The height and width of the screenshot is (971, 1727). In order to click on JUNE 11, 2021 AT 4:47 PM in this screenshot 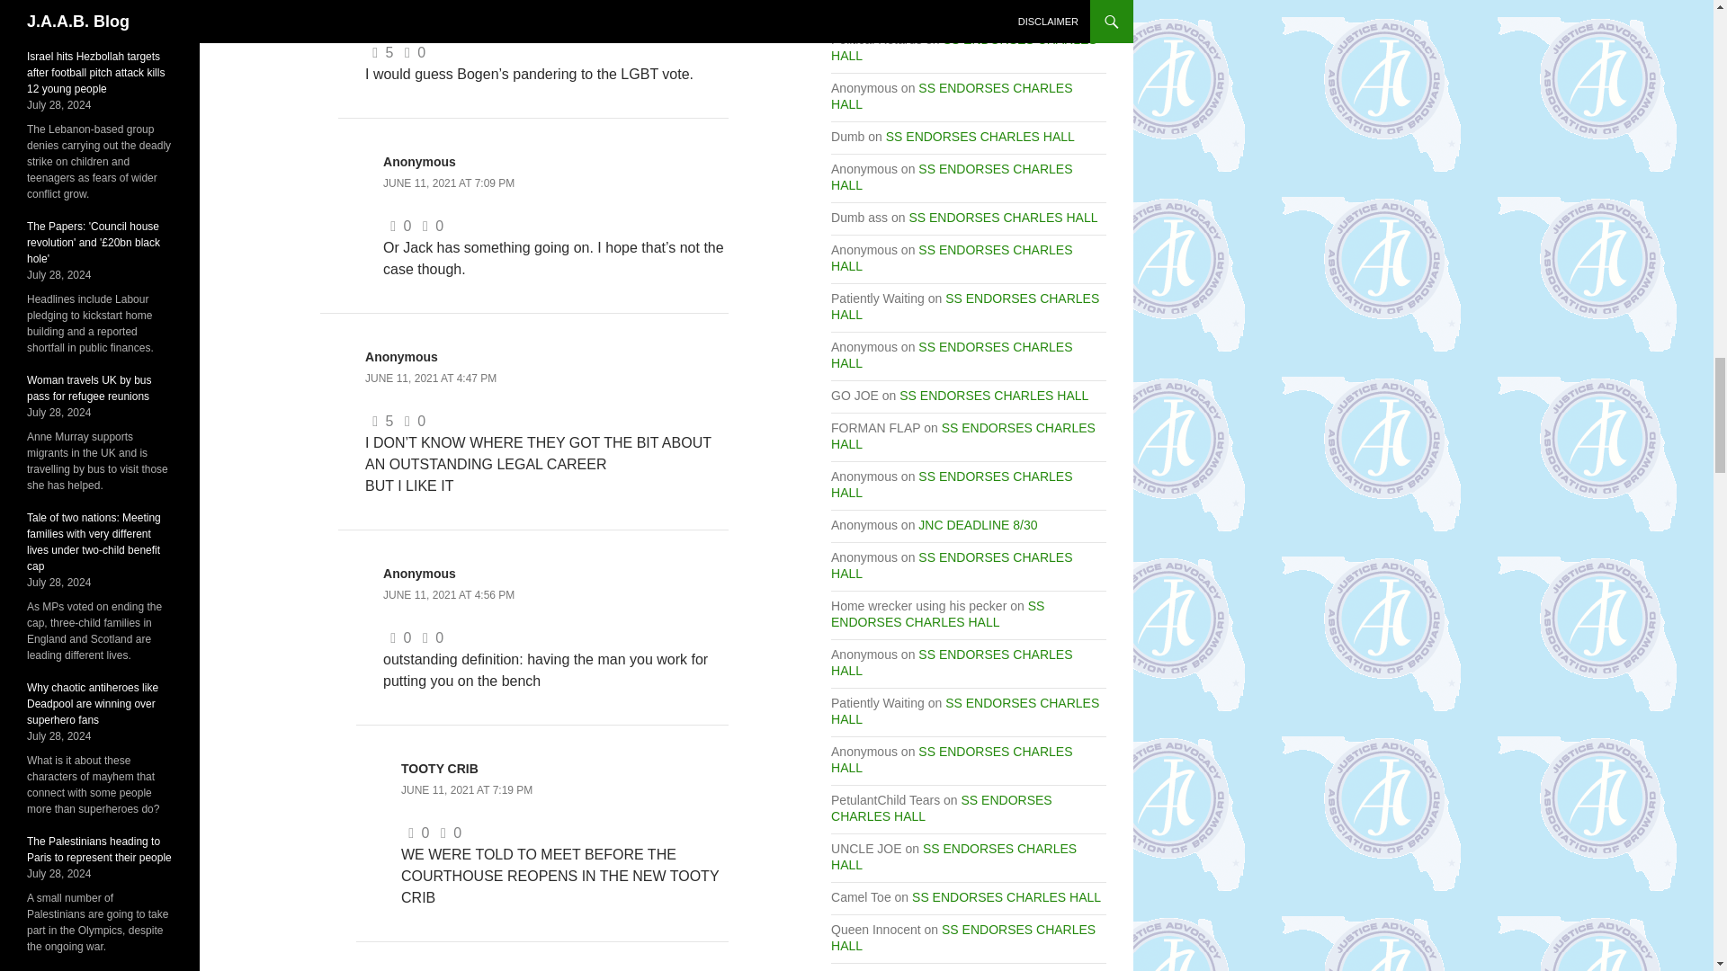, I will do `click(430, 378)`.